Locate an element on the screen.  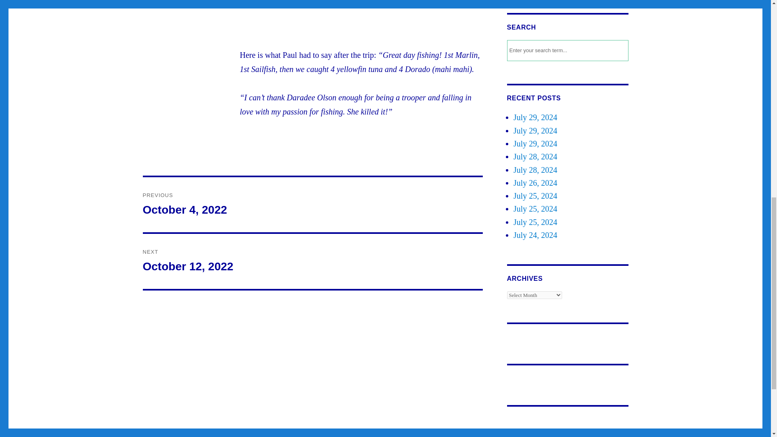
July 25, 2024 is located at coordinates (535, 170).